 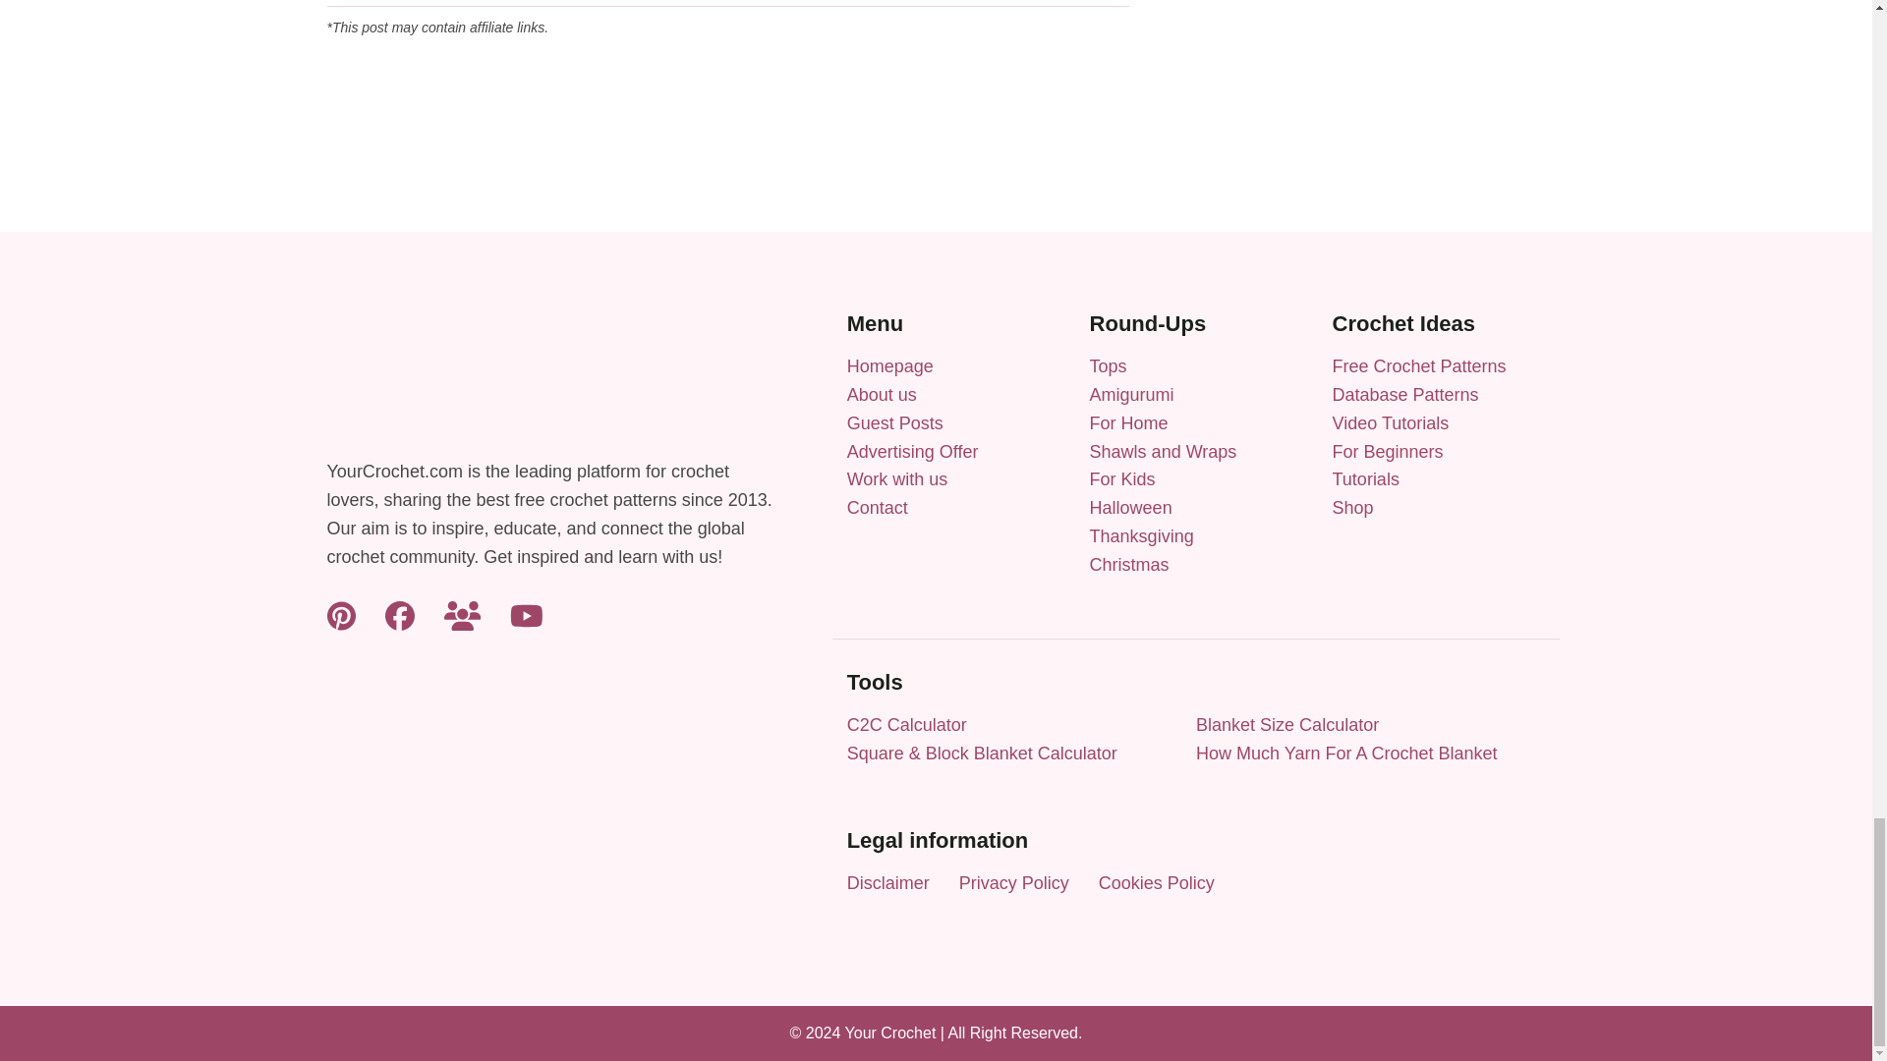 What do you see at coordinates (462, 615) in the screenshot?
I see `Facebook Group YourCrochet` at bounding box center [462, 615].